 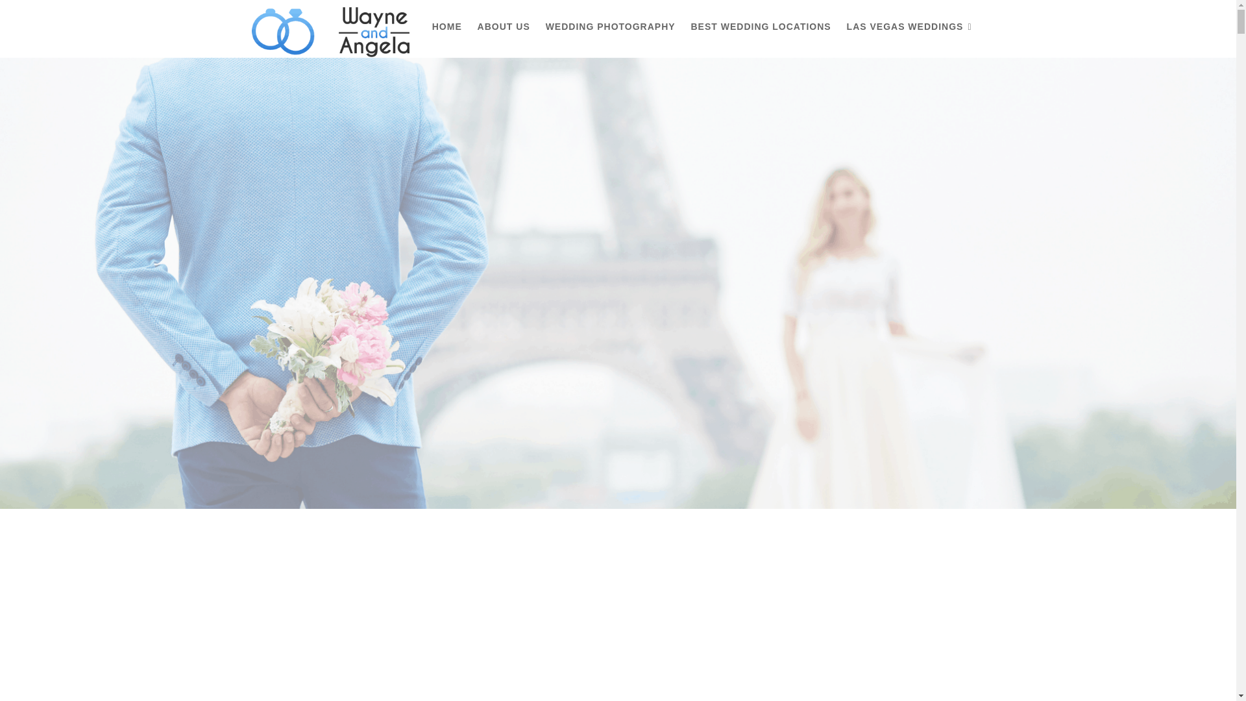 I want to click on LAS VEGAS WEDDINGS, so click(x=909, y=27).